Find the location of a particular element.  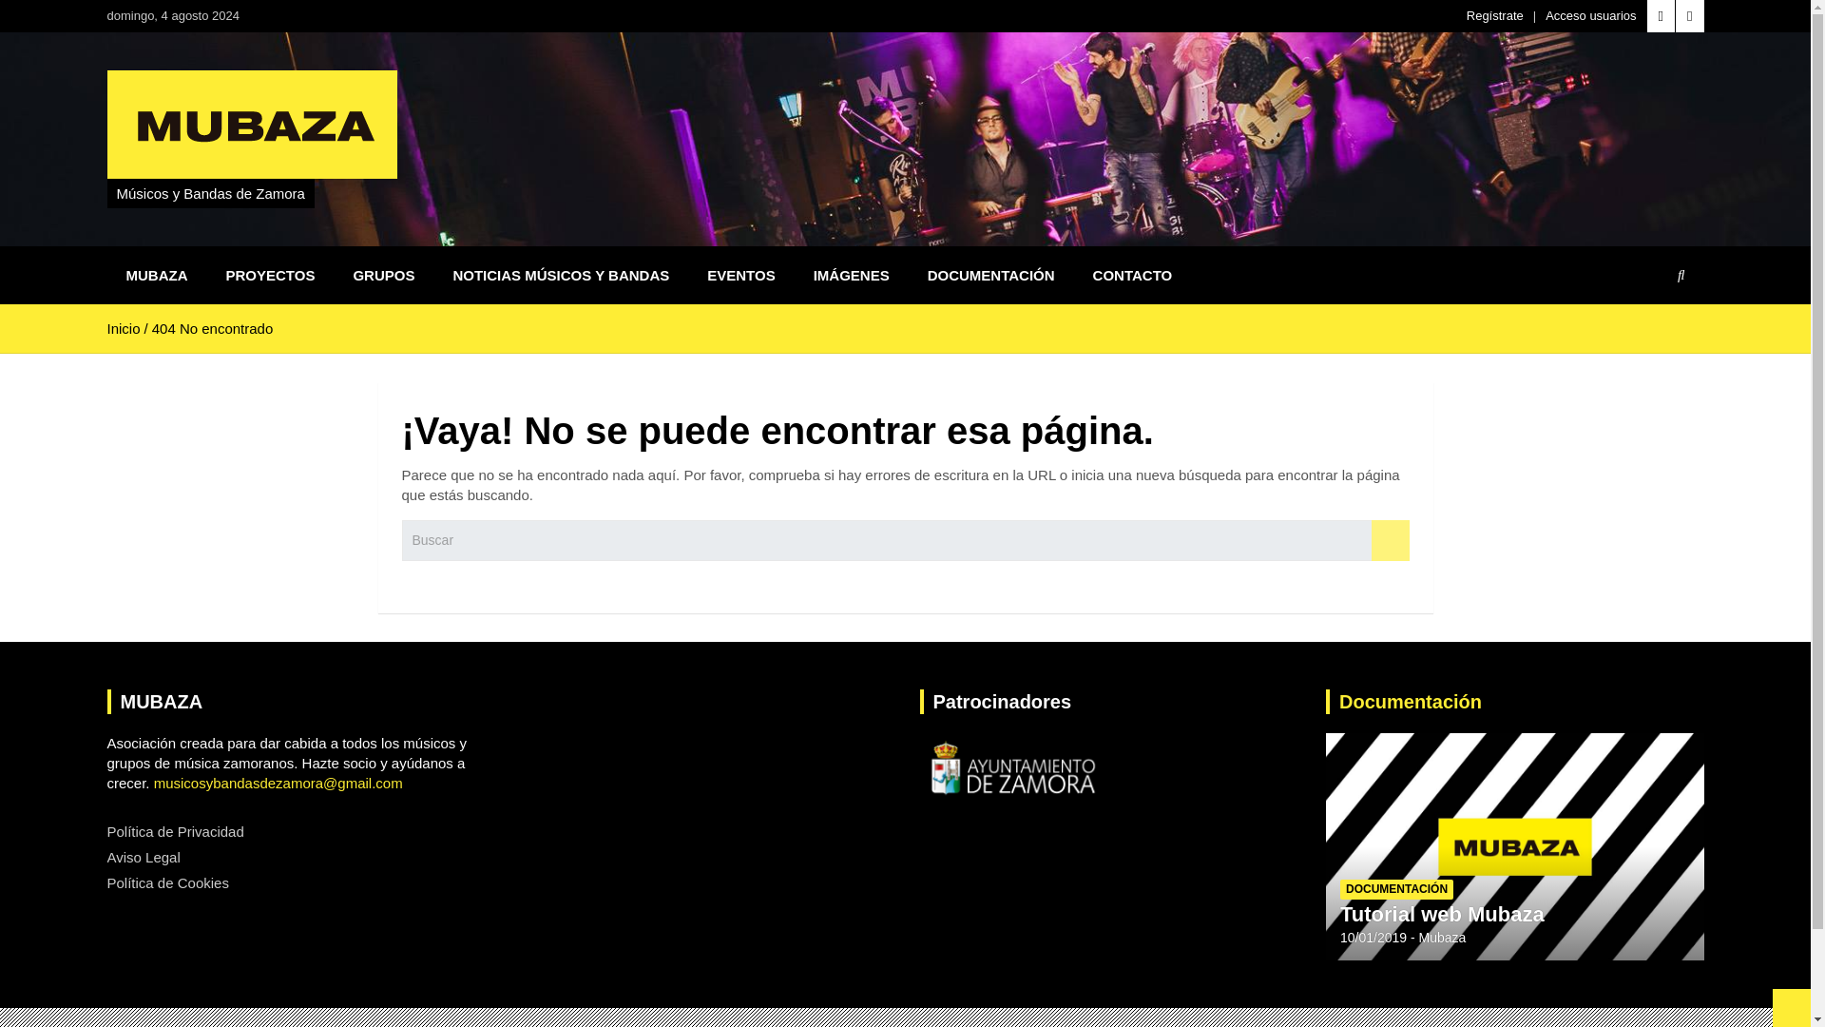

MUBAZA is located at coordinates (156, 275).